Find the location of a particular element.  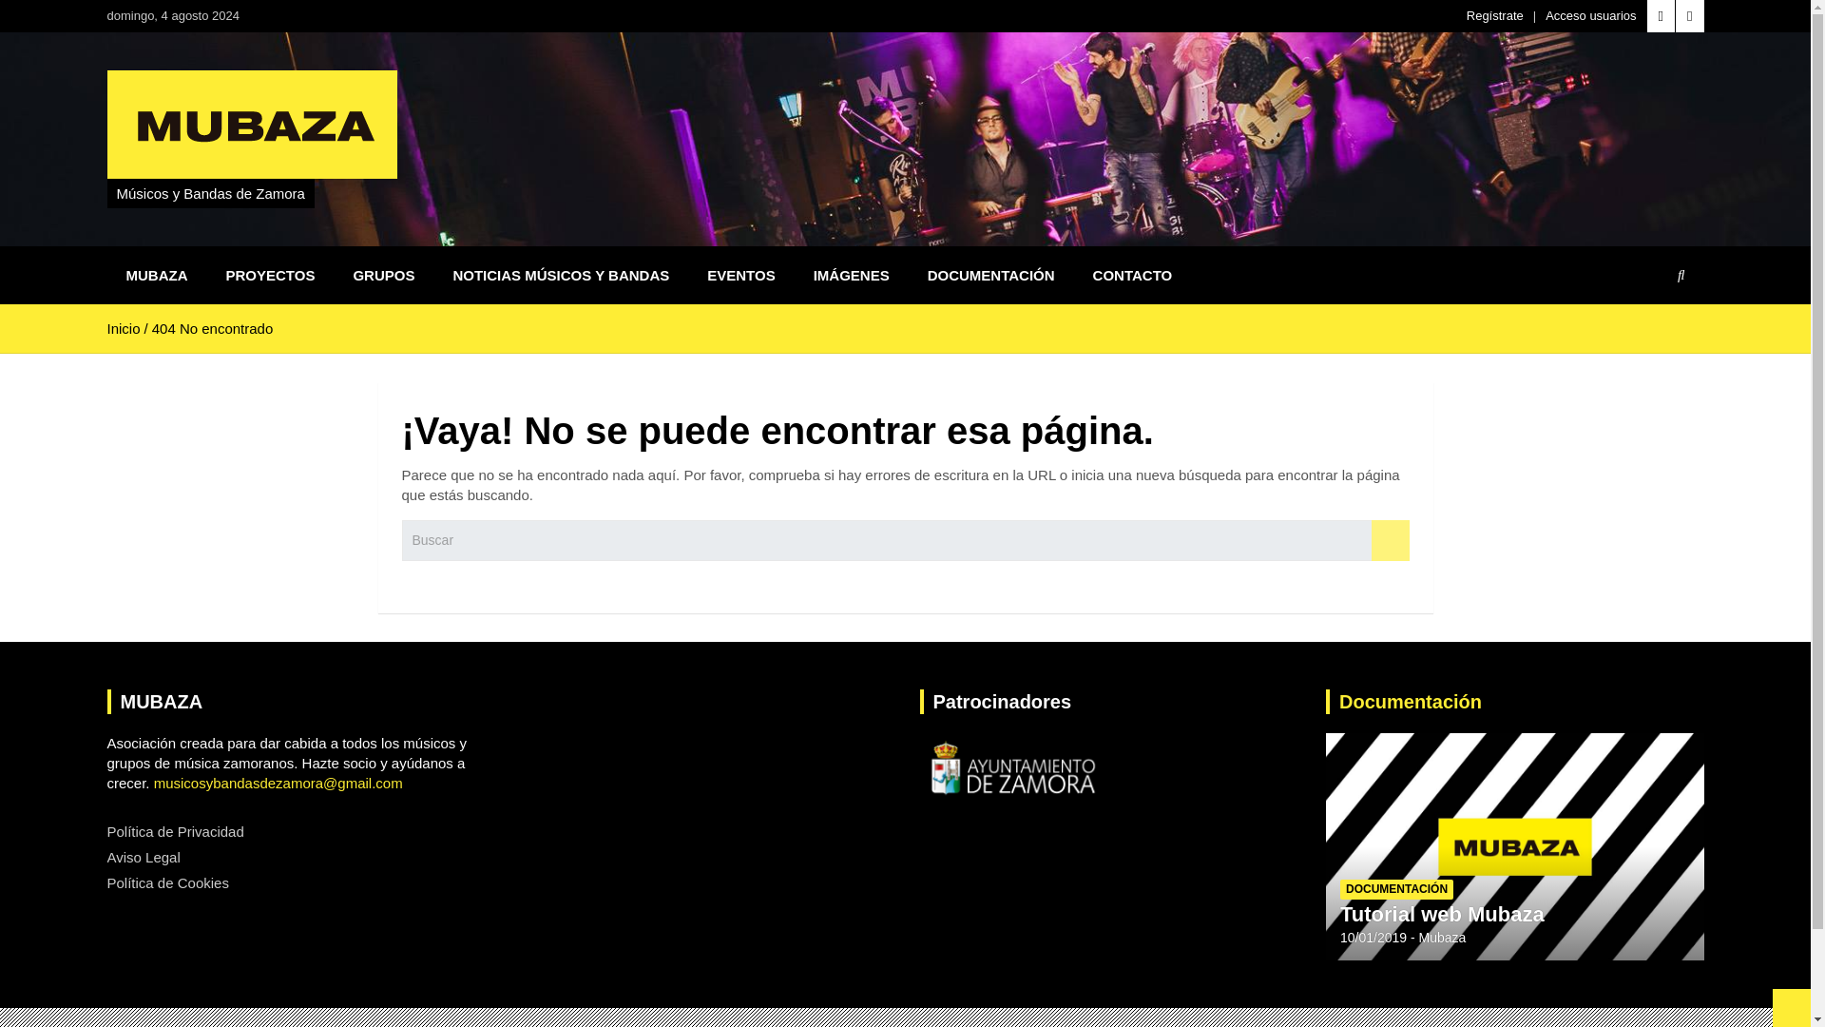

MUBAZA is located at coordinates (156, 275).